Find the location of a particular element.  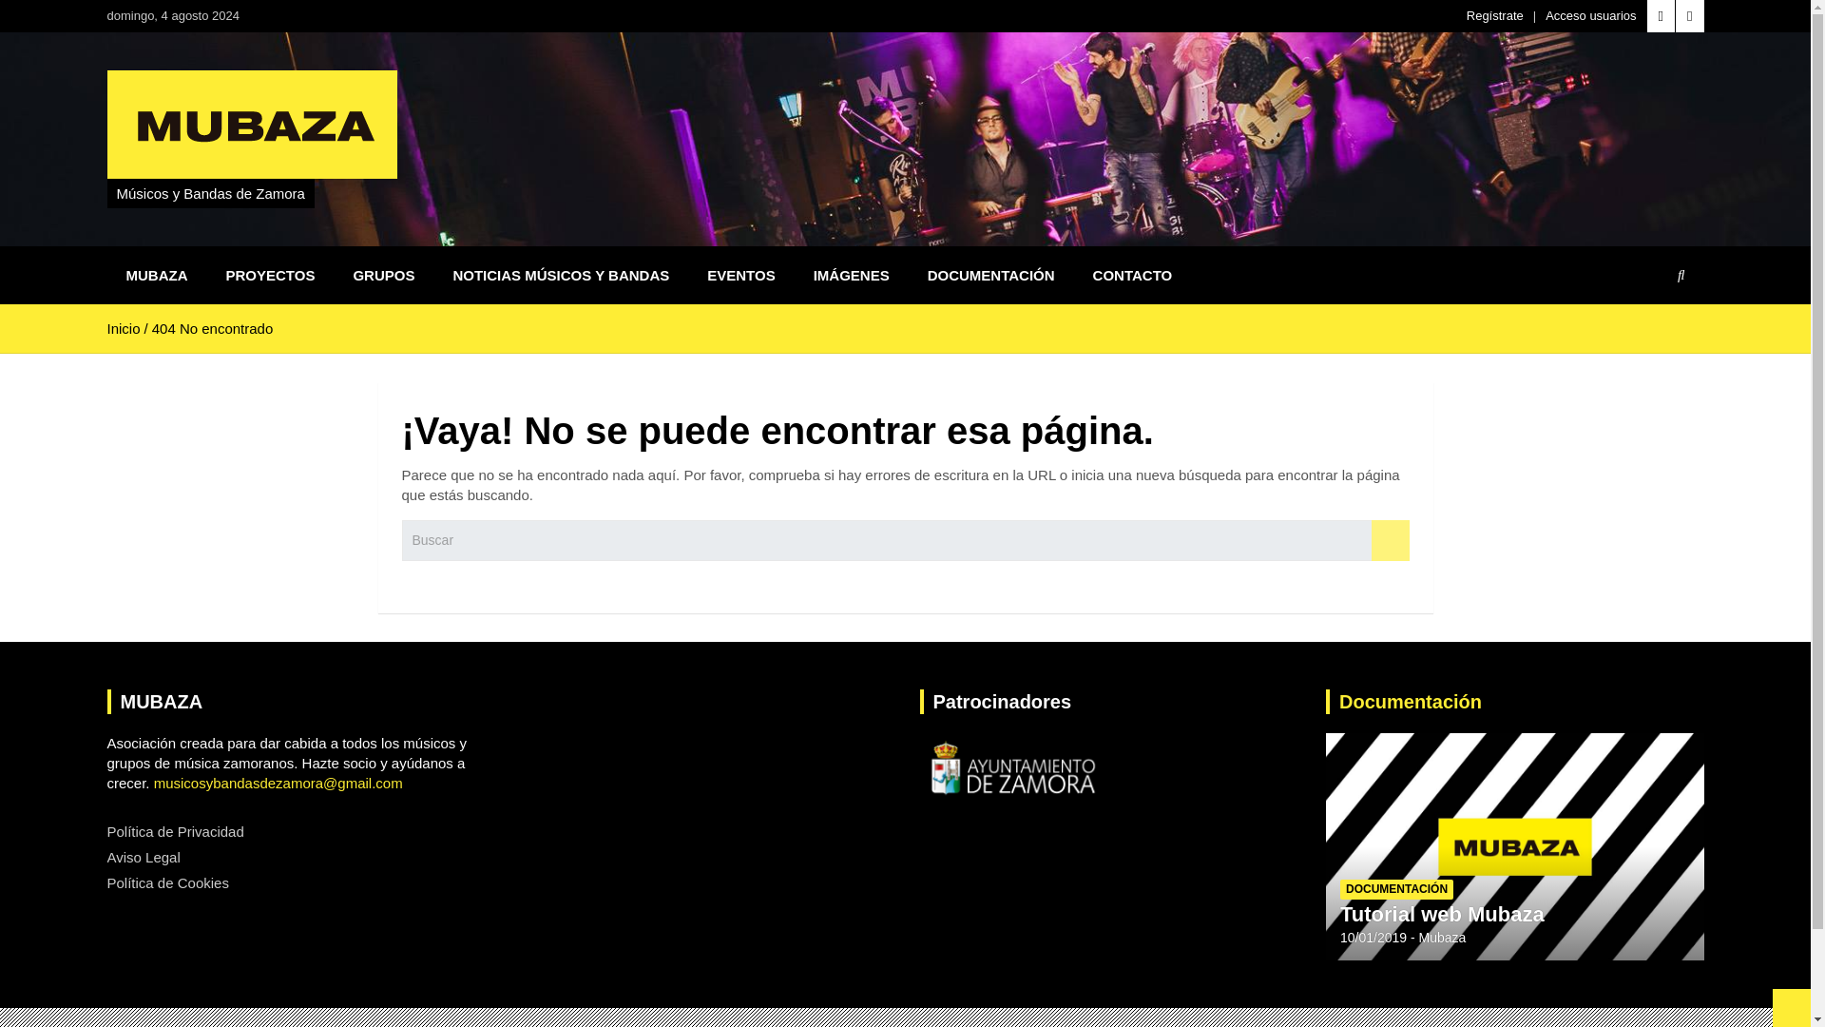

MUBAZA is located at coordinates (156, 275).